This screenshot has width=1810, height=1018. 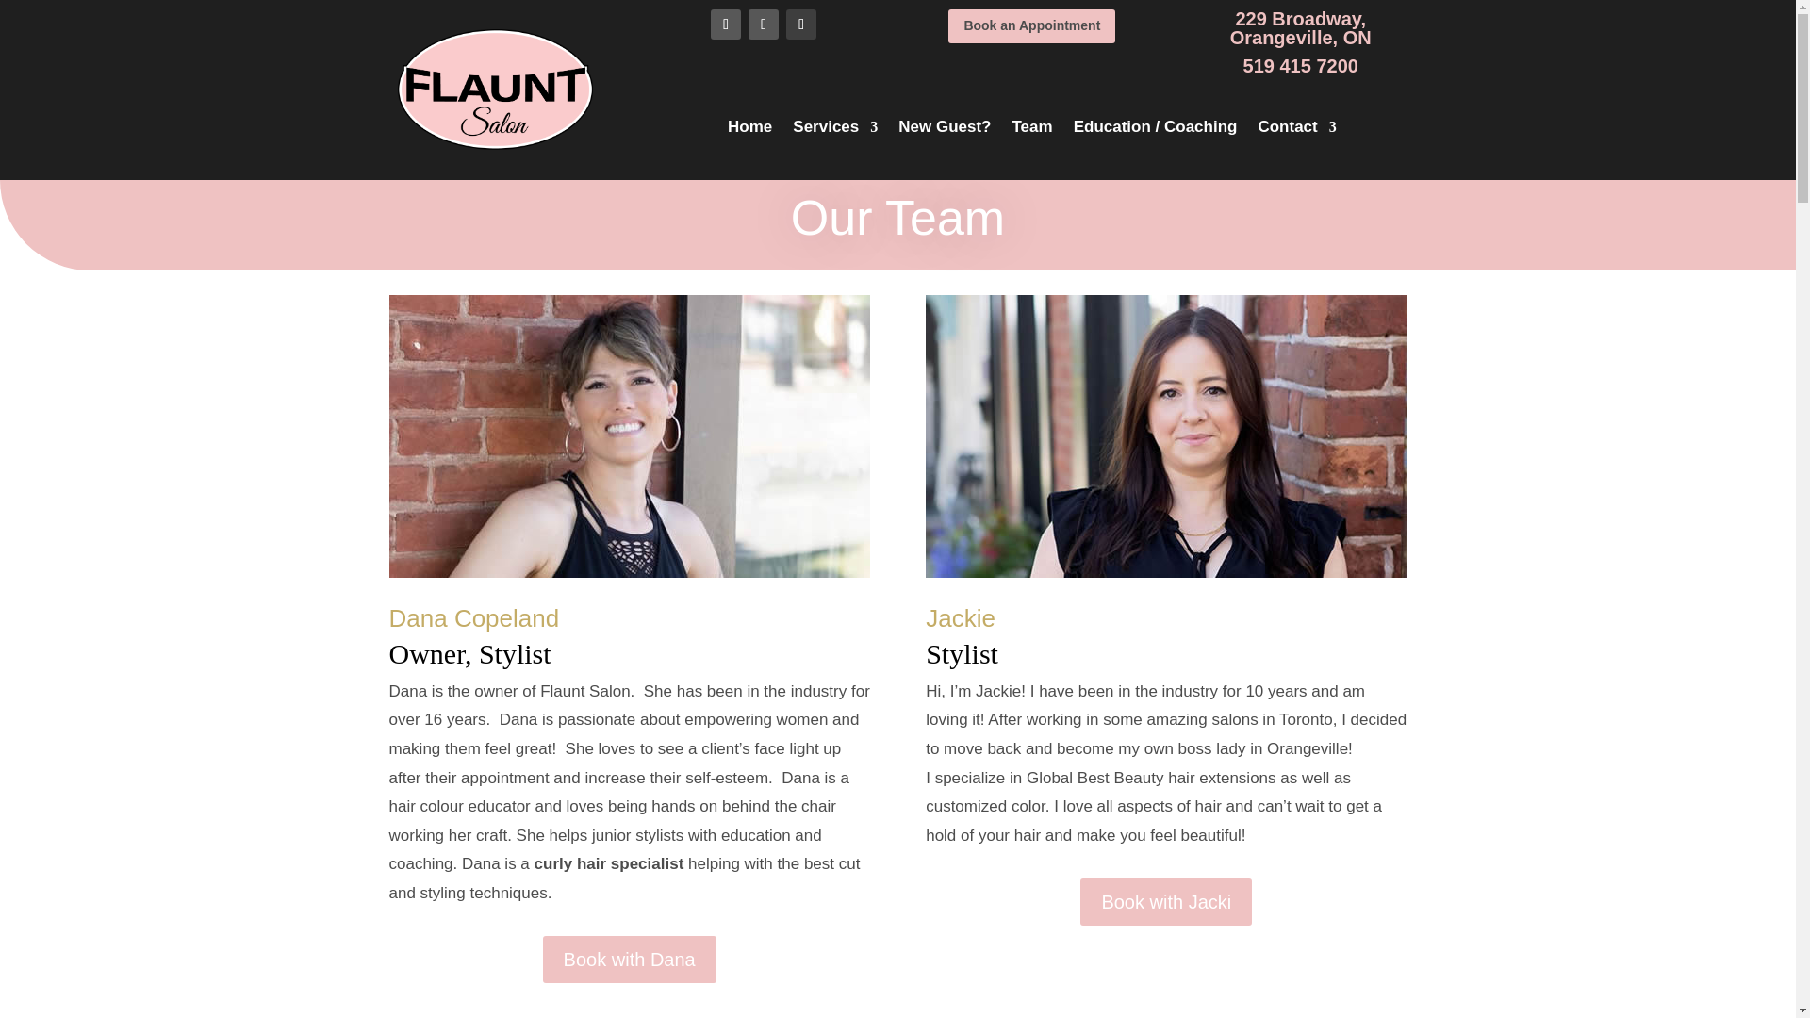 What do you see at coordinates (628, 436) in the screenshot?
I see `danaheadshot` at bounding box center [628, 436].